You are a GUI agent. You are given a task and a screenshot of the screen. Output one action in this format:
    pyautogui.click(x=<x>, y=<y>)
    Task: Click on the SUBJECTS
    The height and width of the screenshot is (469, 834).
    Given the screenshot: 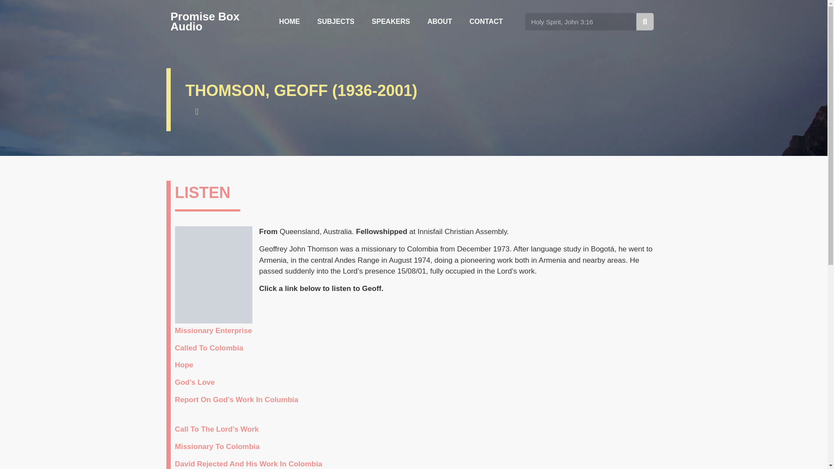 What is the action you would take?
    pyautogui.click(x=335, y=22)
    